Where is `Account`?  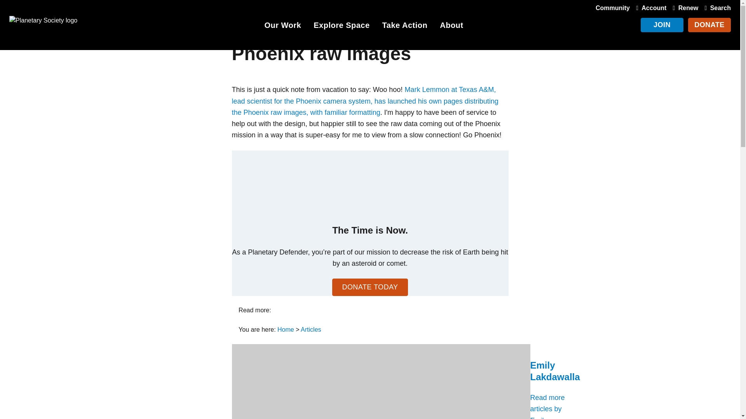
Account is located at coordinates (649, 8).